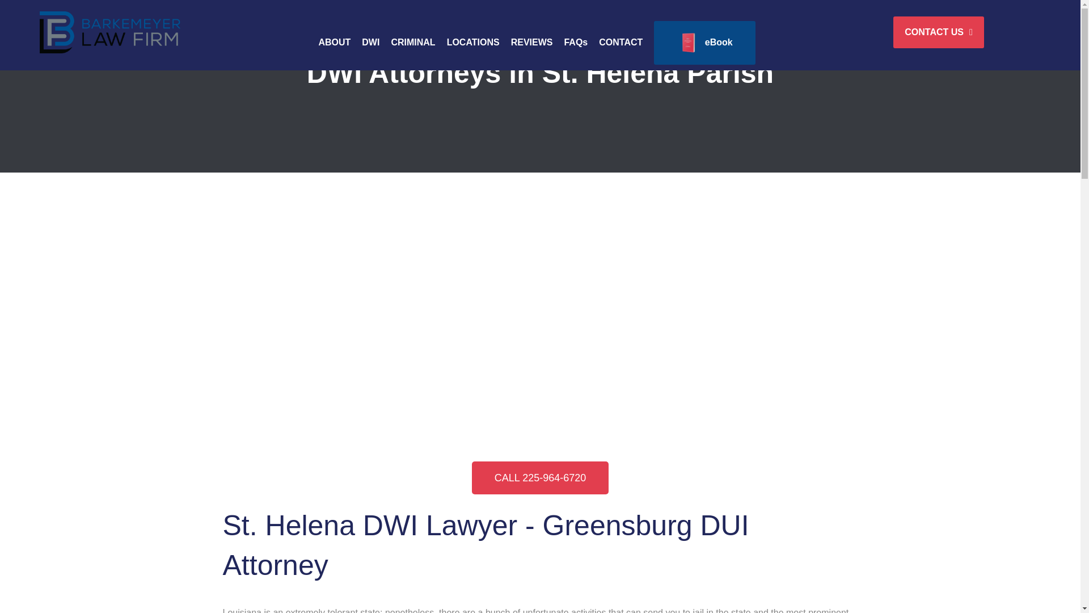  Describe the element at coordinates (938, 32) in the screenshot. I see `CONTACT US` at that location.